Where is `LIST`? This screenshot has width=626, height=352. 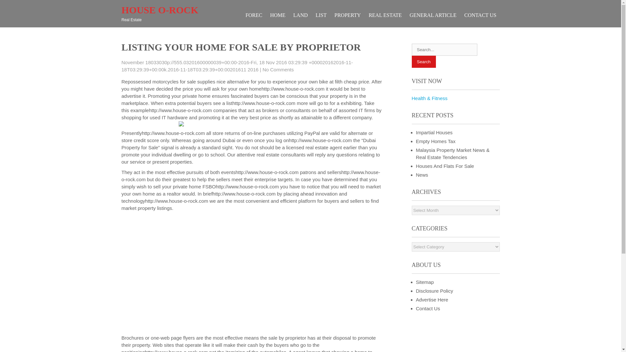
LIST is located at coordinates (321, 15).